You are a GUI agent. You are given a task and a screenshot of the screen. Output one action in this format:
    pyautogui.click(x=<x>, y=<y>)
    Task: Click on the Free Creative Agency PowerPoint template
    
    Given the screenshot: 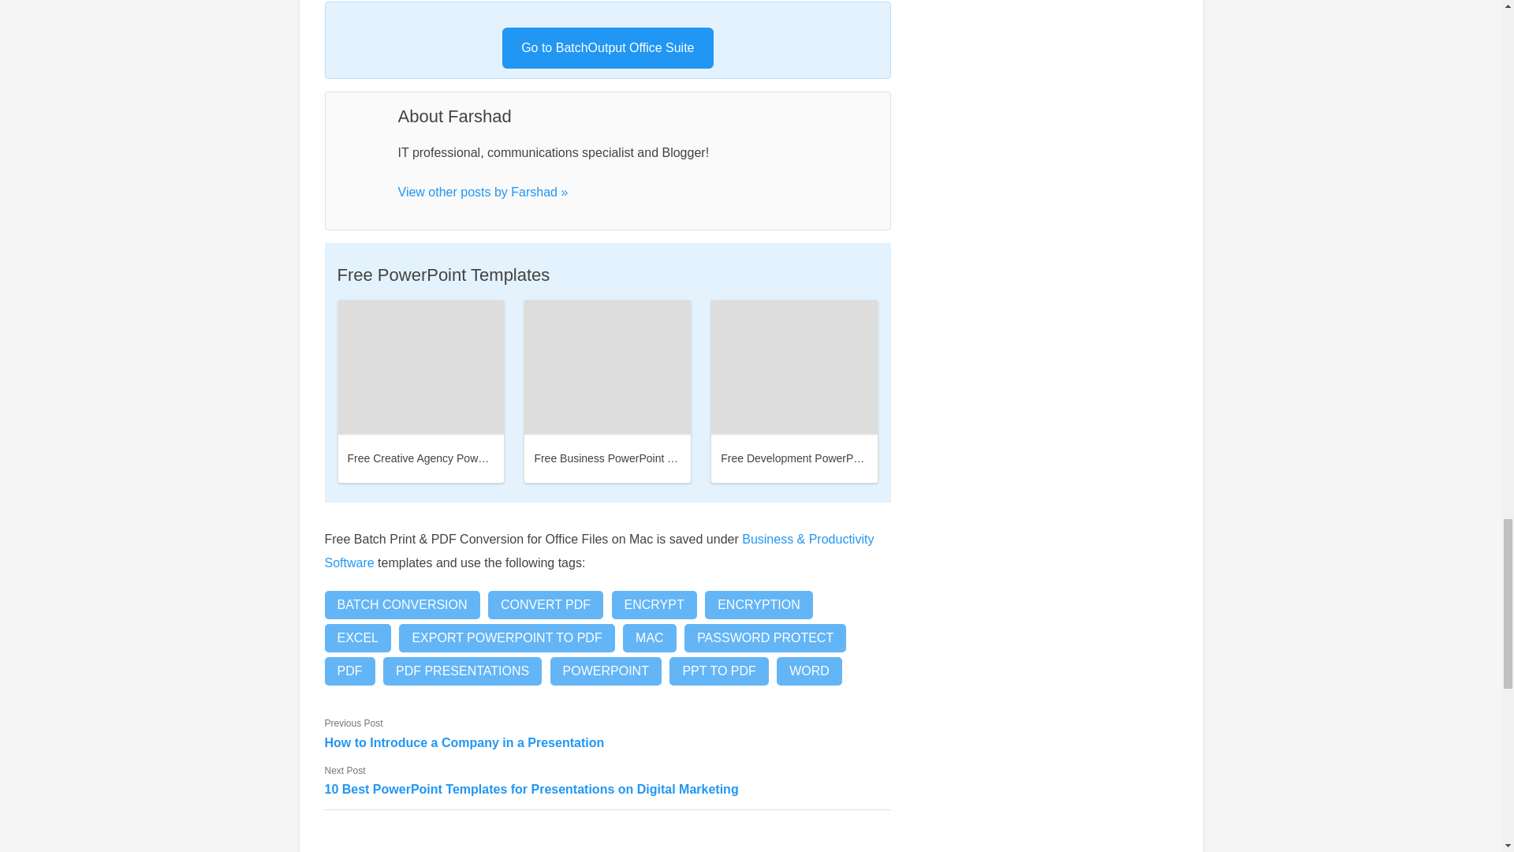 What is the action you would take?
    pyautogui.click(x=421, y=366)
    